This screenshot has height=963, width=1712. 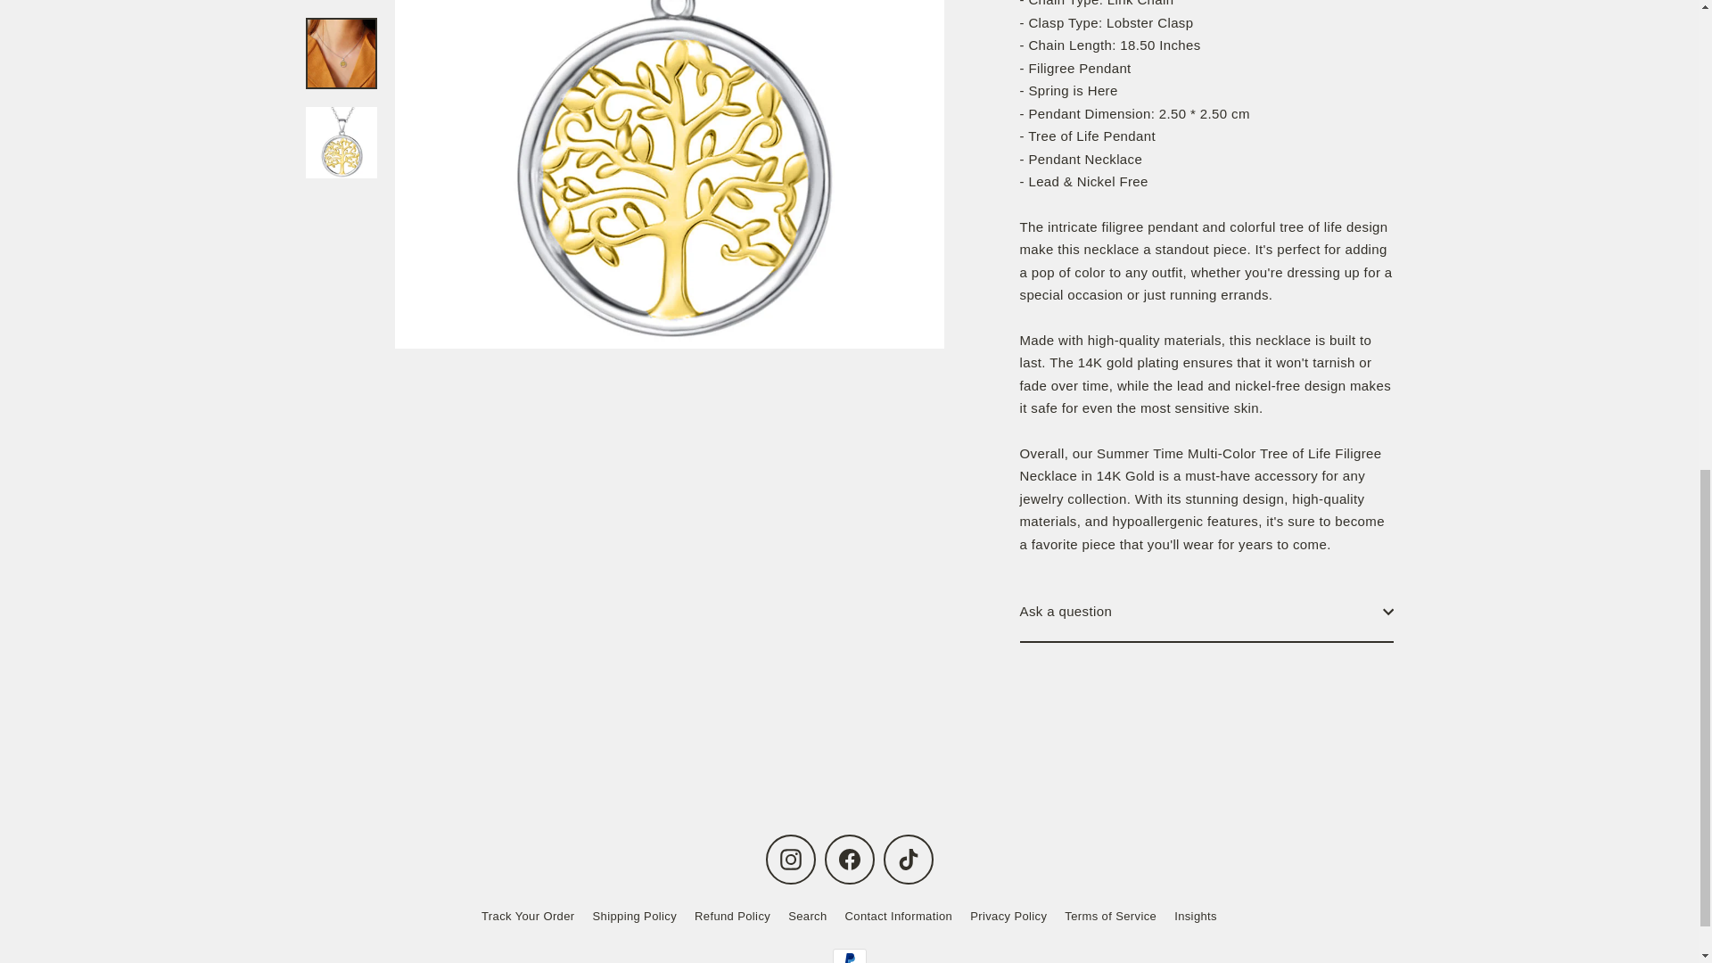 What do you see at coordinates (908, 860) in the screenshot?
I see `BijouHer.com on TikTok` at bounding box center [908, 860].